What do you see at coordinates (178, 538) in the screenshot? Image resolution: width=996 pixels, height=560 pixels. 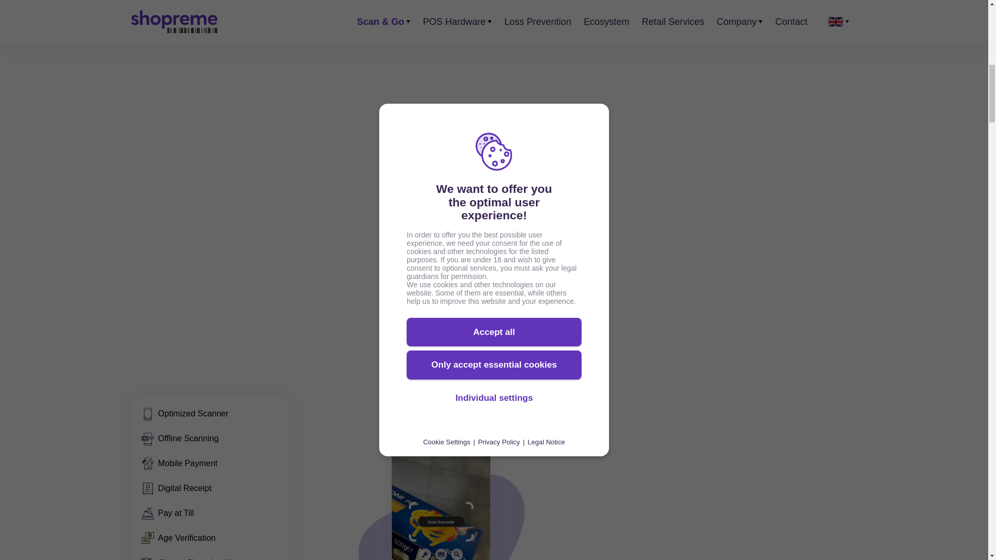 I see `Age Verification` at bounding box center [178, 538].